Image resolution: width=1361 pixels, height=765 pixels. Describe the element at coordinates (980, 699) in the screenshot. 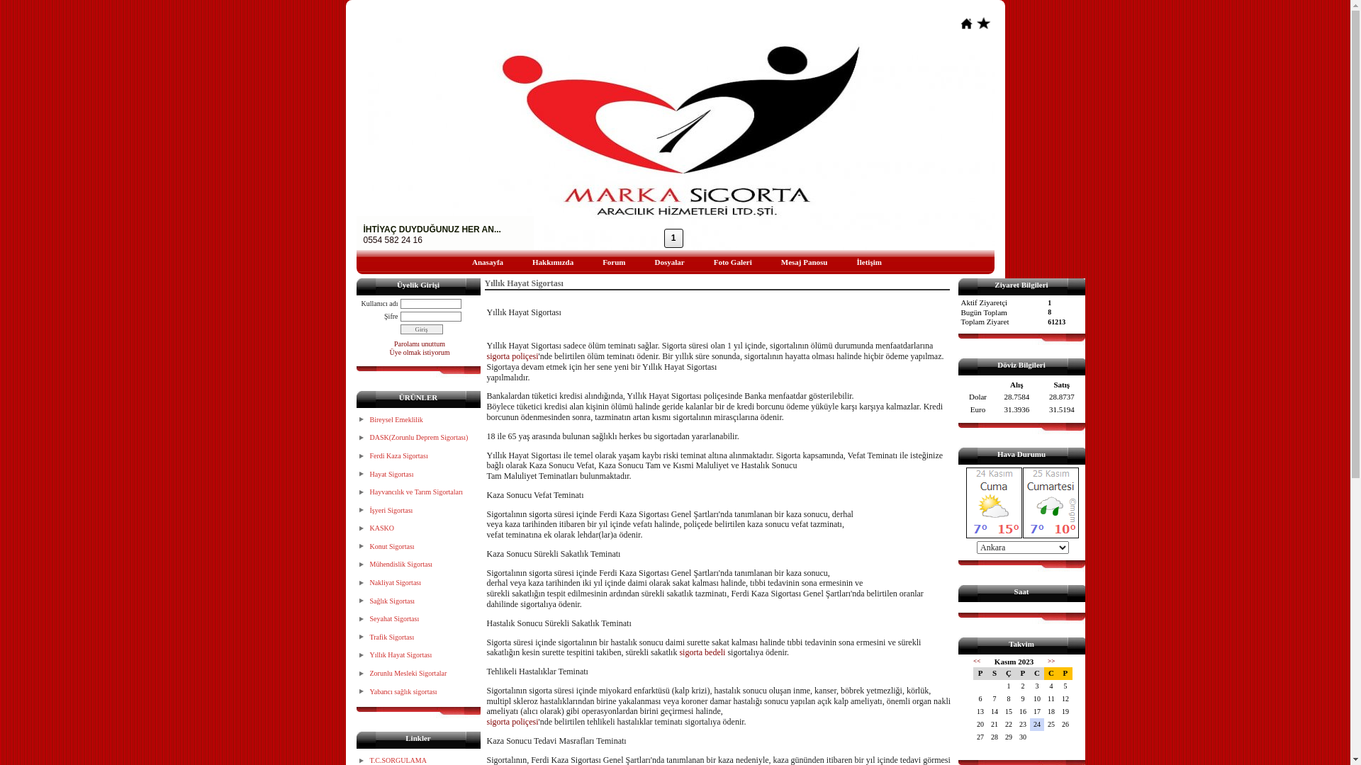

I see `6` at that location.